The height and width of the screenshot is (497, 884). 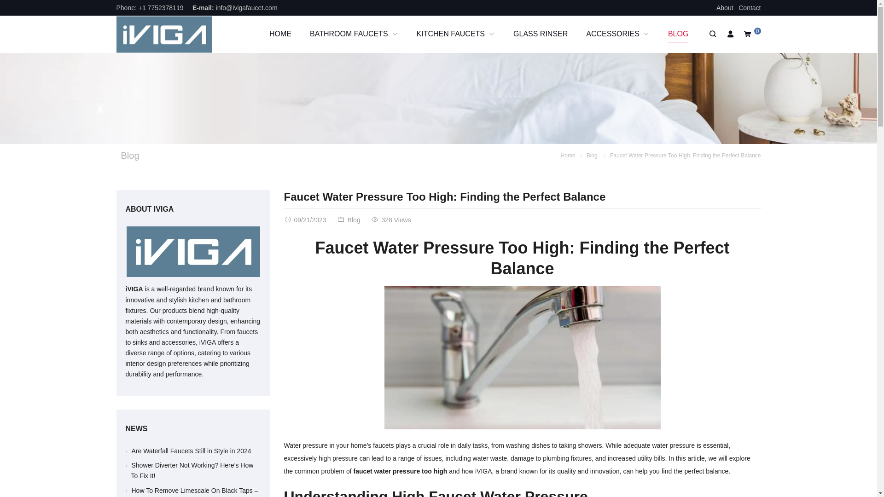 I want to click on About, so click(x=725, y=7).